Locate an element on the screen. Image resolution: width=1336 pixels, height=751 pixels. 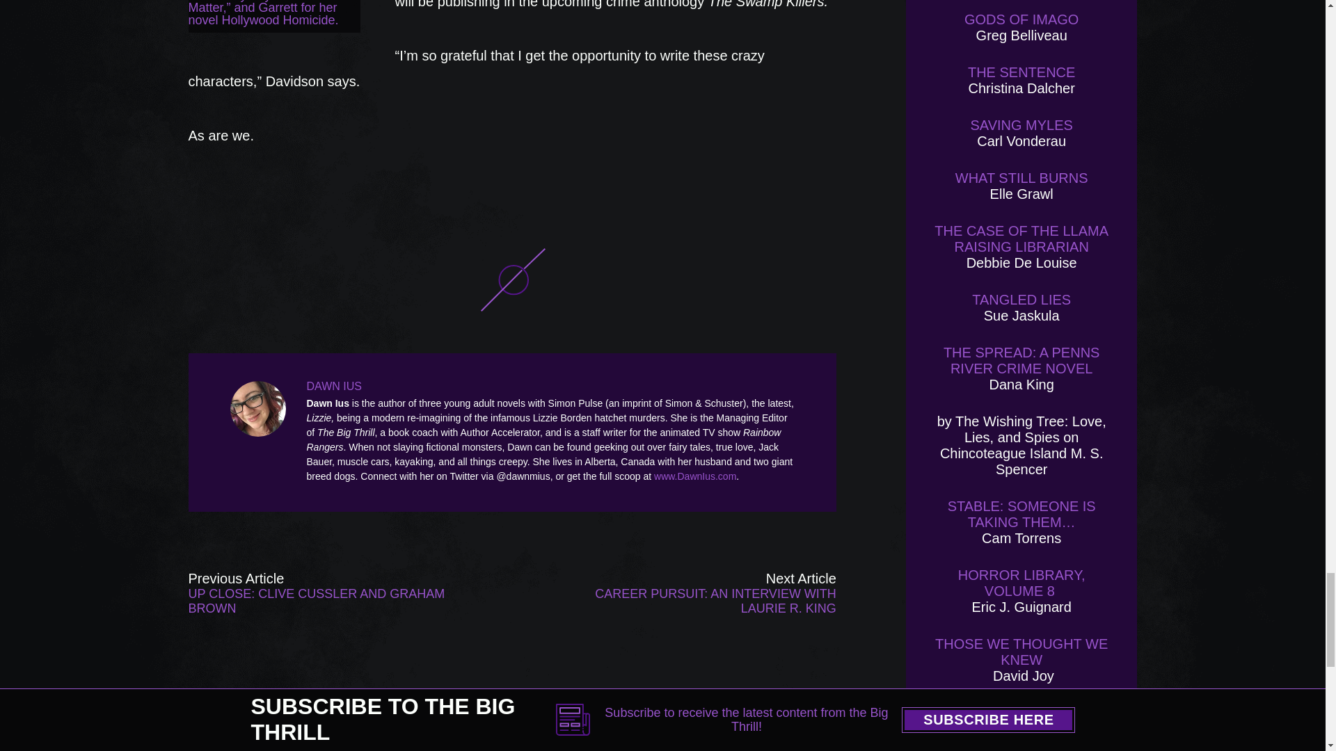
Up Close: Clive Cussler and Graham Brown is located at coordinates (317, 592).